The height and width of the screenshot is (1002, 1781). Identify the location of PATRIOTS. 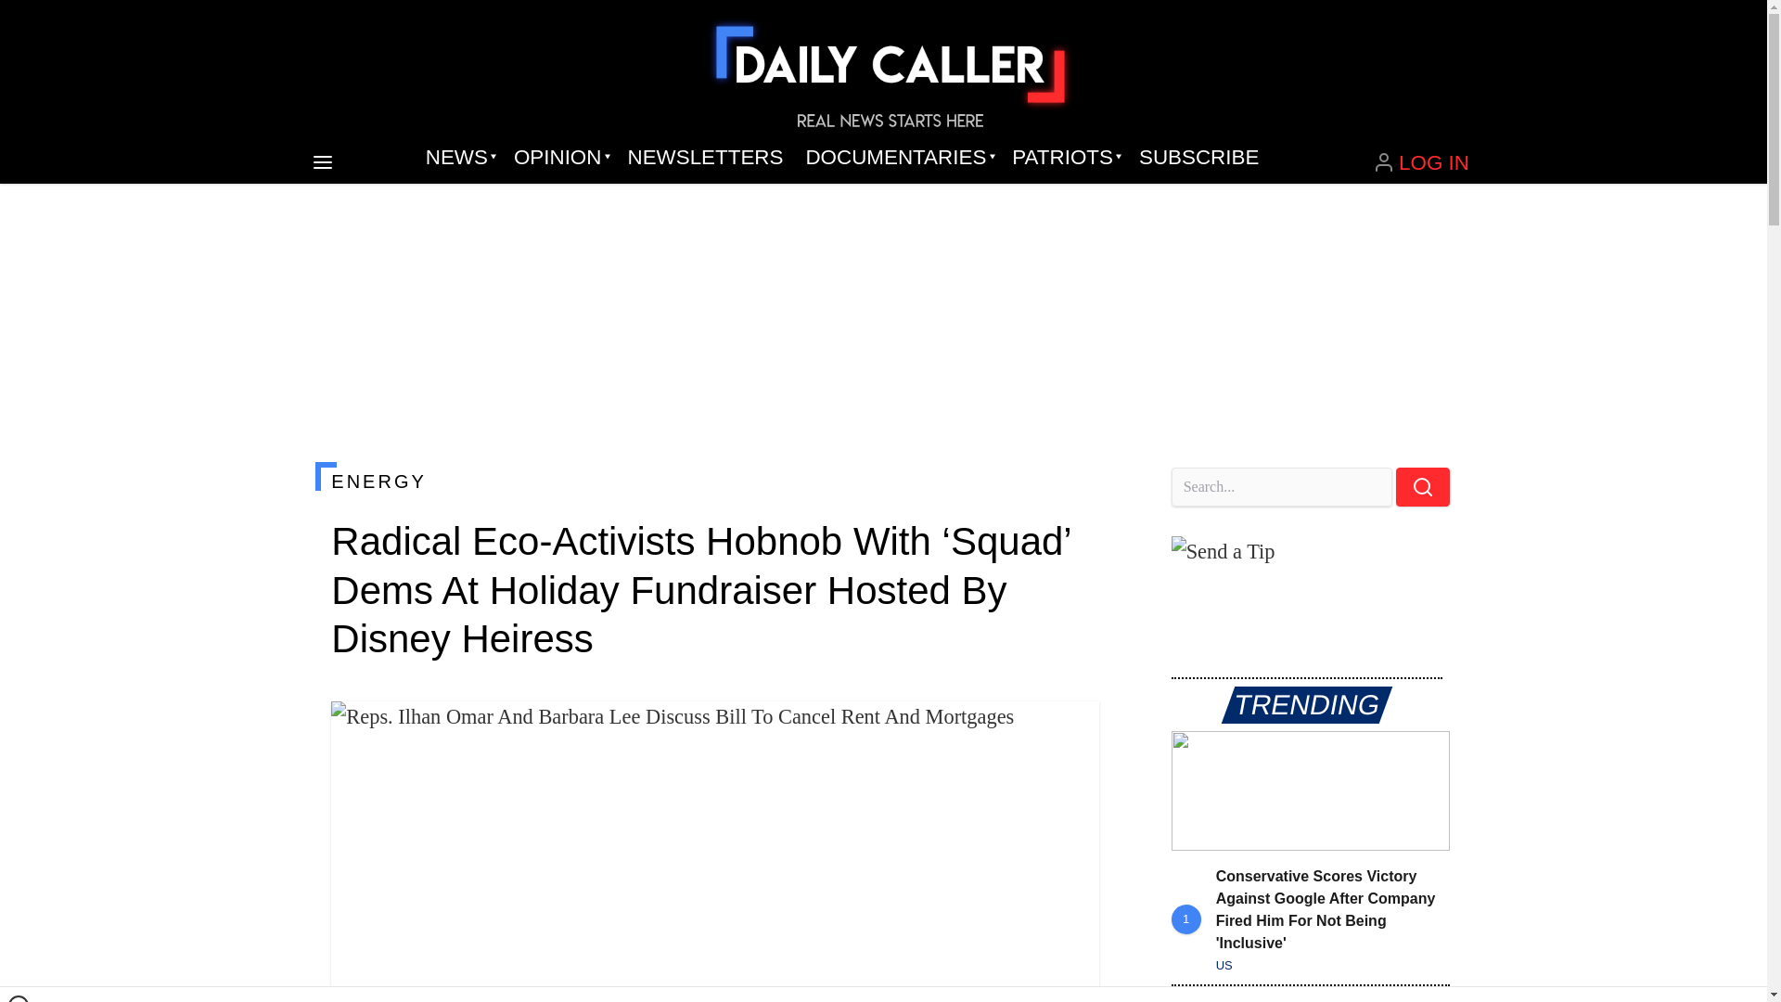
(1064, 158).